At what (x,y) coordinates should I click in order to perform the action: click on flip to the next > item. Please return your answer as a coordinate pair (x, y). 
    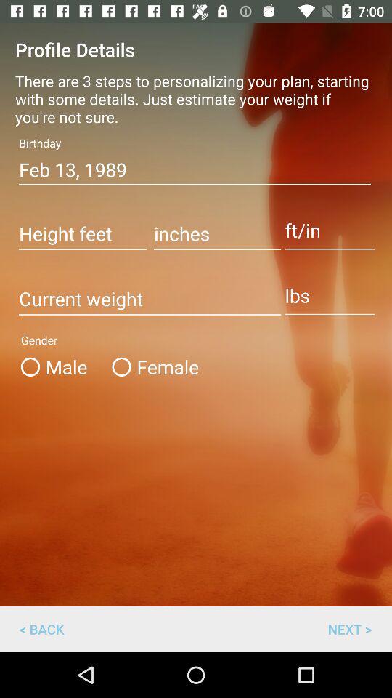
    Looking at the image, I should click on (350, 628).